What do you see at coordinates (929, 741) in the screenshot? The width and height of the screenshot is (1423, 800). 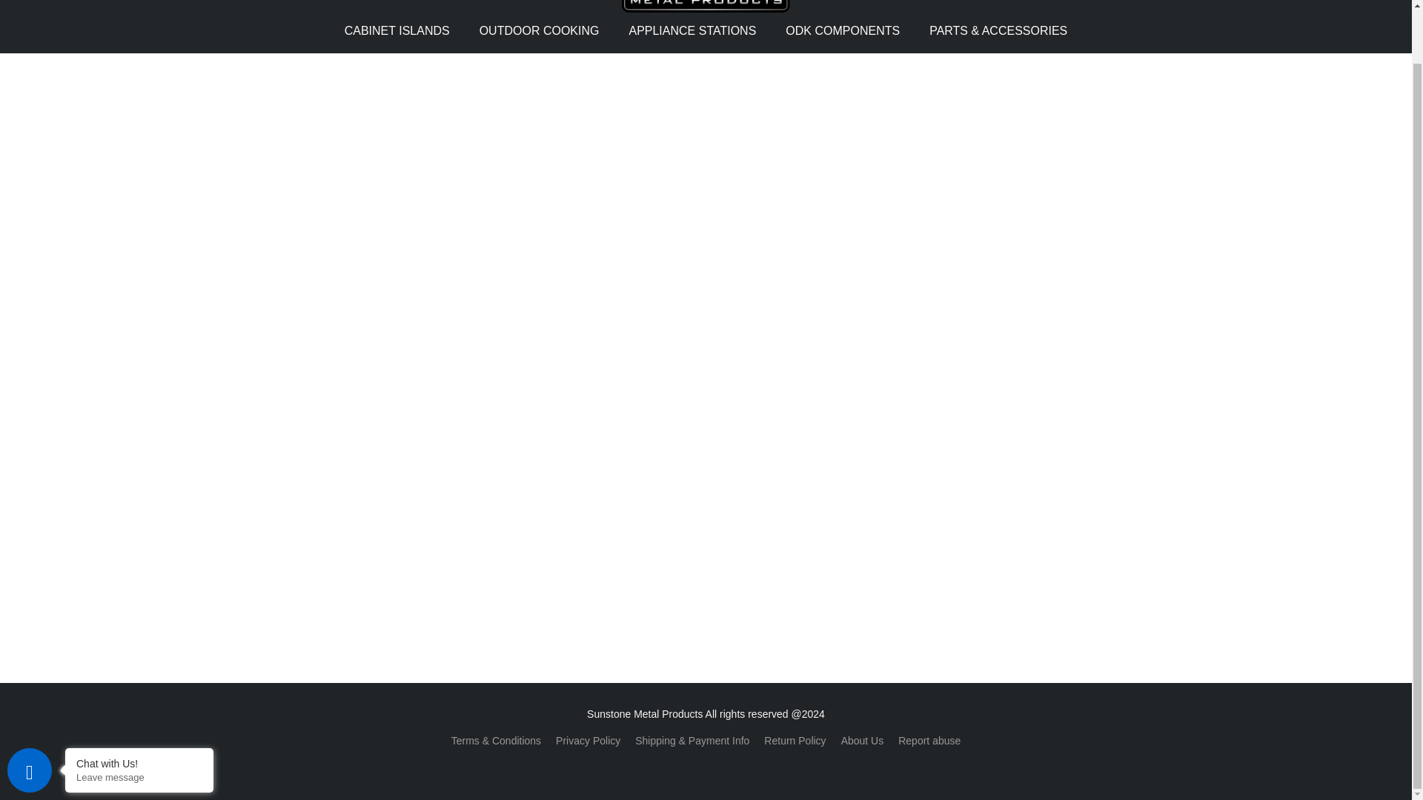 I see `Report abuse` at bounding box center [929, 741].